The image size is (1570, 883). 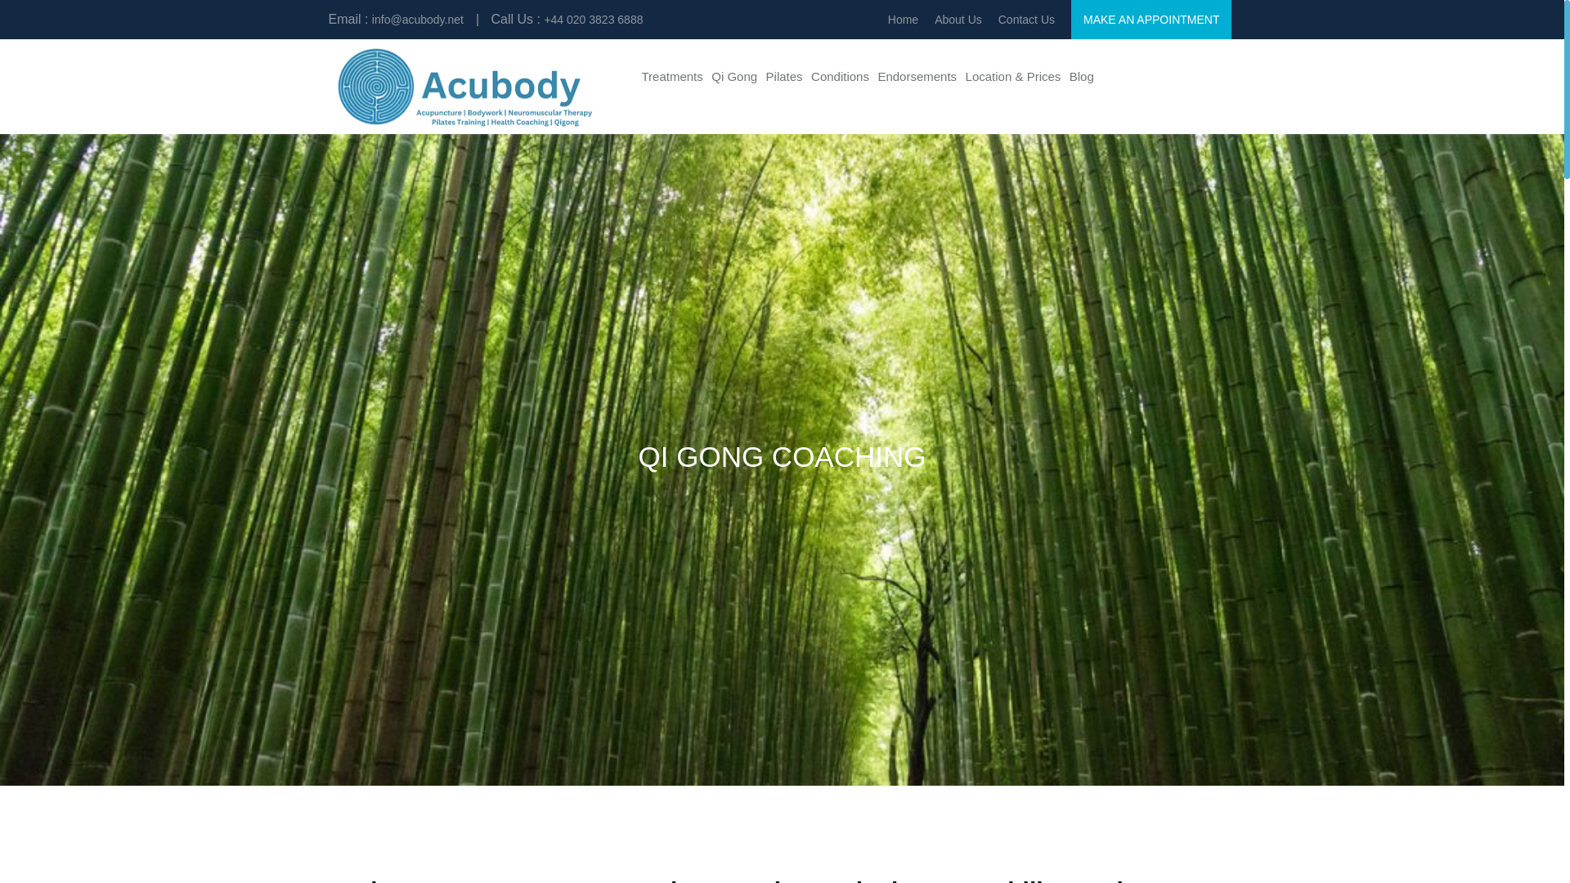 What do you see at coordinates (958, 20) in the screenshot?
I see `About Us` at bounding box center [958, 20].